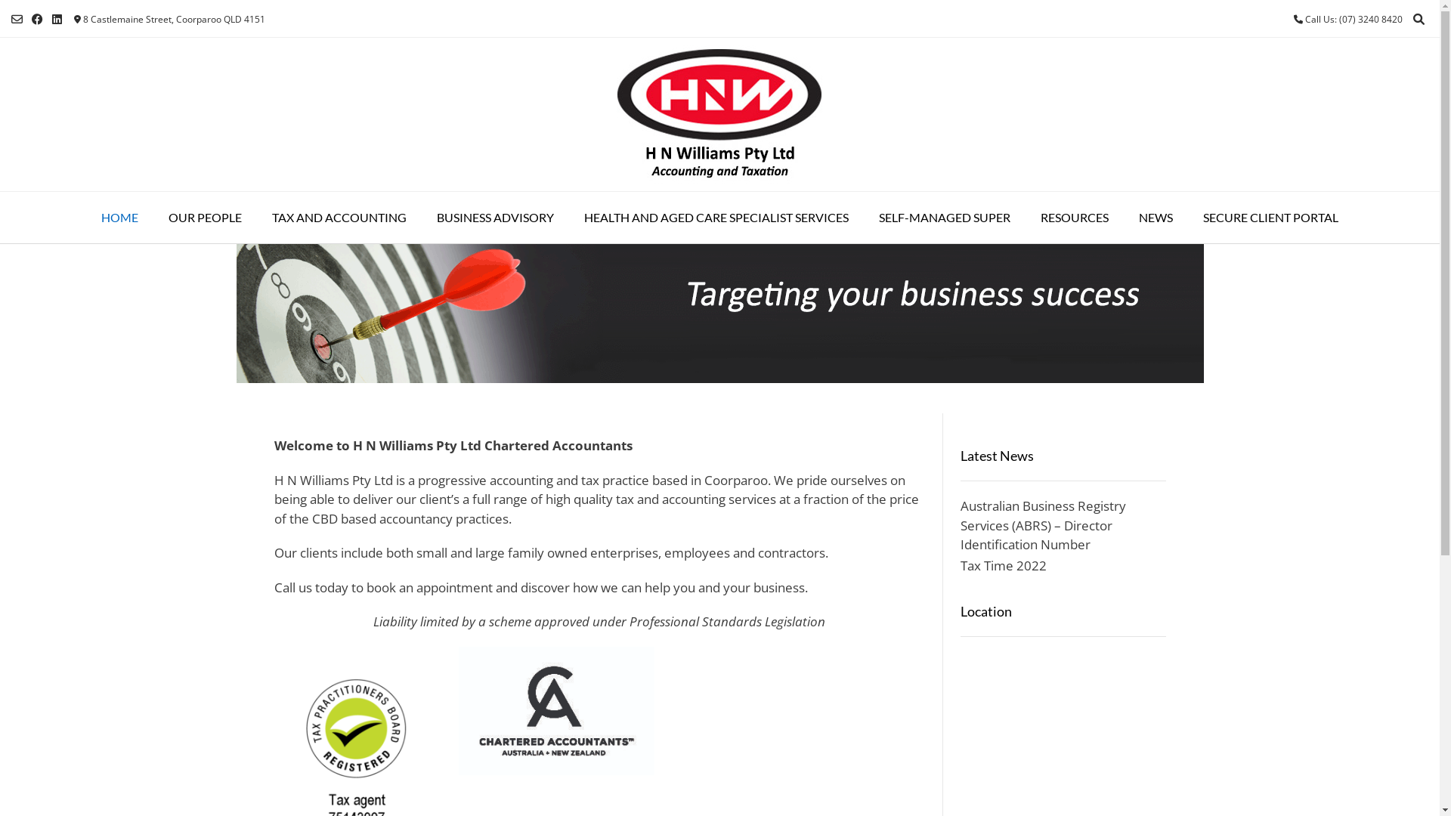  I want to click on HOME, so click(119, 218).